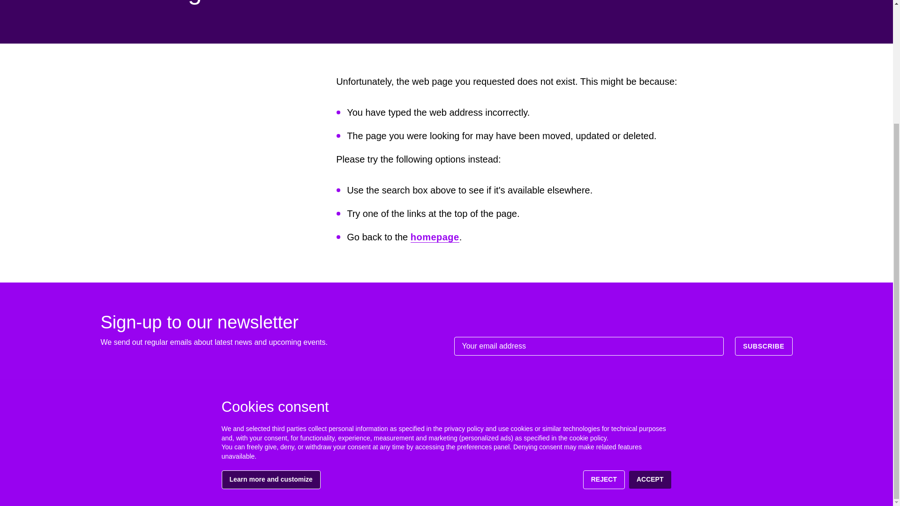  What do you see at coordinates (142, 425) in the screenshot?
I see `Go to homepage` at bounding box center [142, 425].